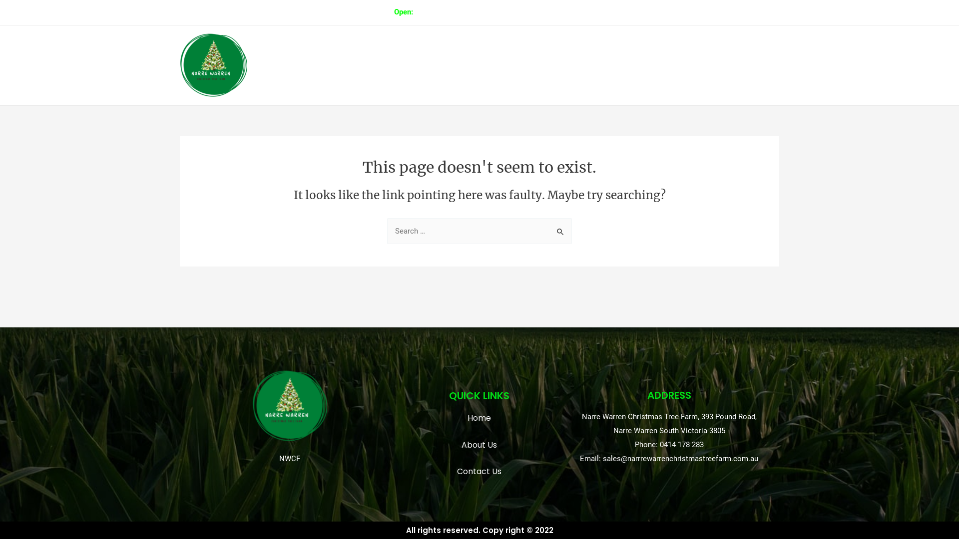  Describe the element at coordinates (712, 65) in the screenshot. I see `About Us` at that location.